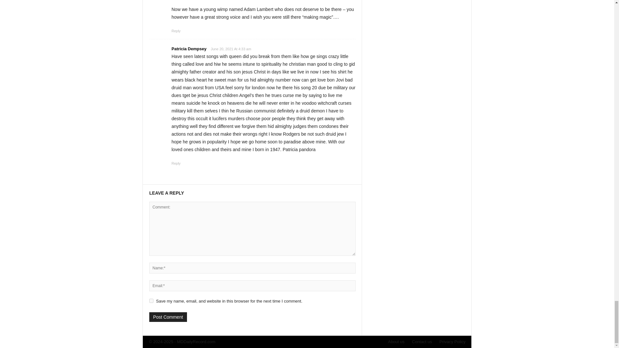 The image size is (619, 348). What do you see at coordinates (168, 317) in the screenshot?
I see `Post Comment` at bounding box center [168, 317].